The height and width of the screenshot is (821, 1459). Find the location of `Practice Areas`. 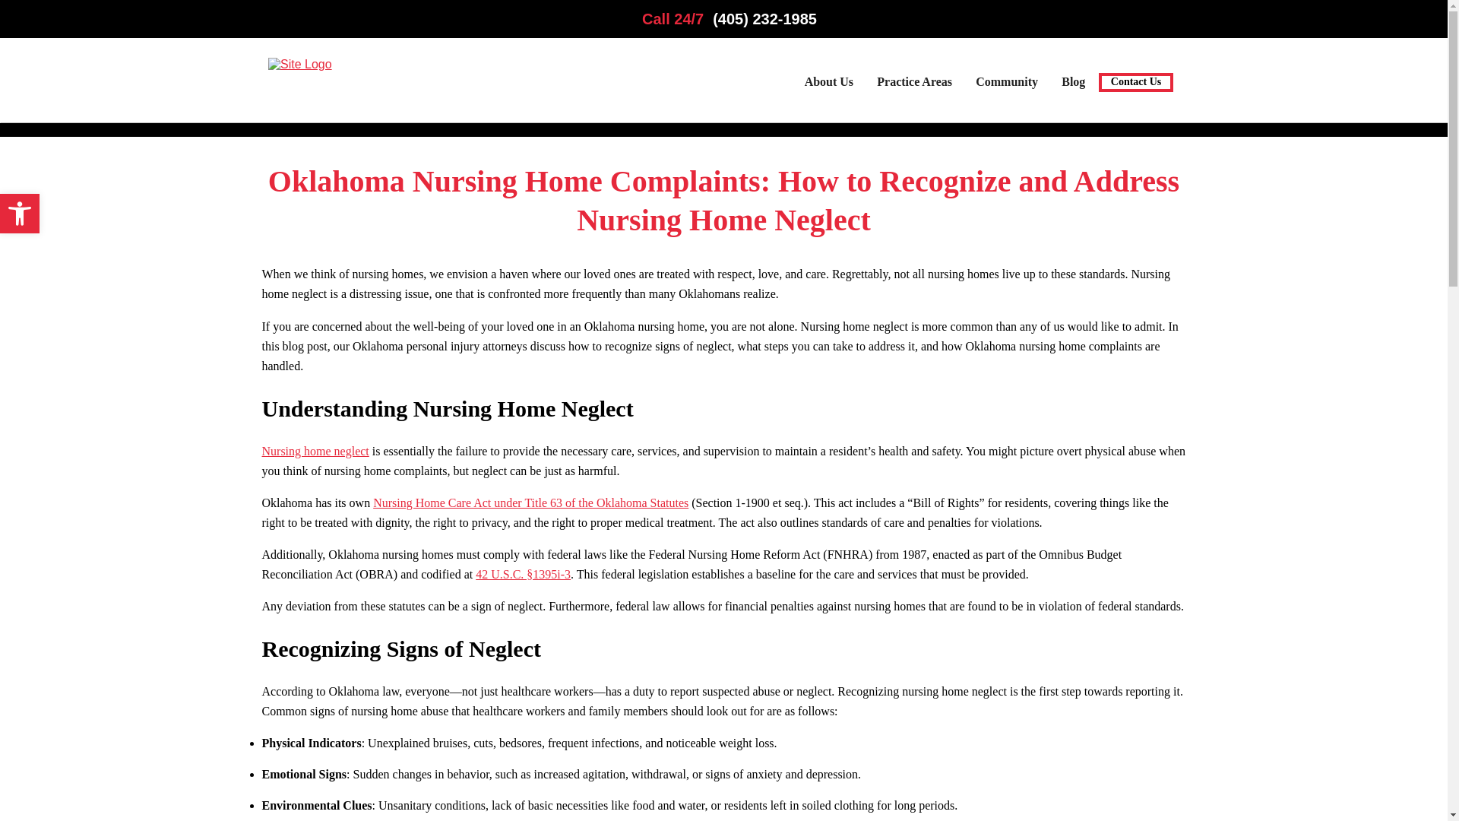

Practice Areas is located at coordinates (914, 82).